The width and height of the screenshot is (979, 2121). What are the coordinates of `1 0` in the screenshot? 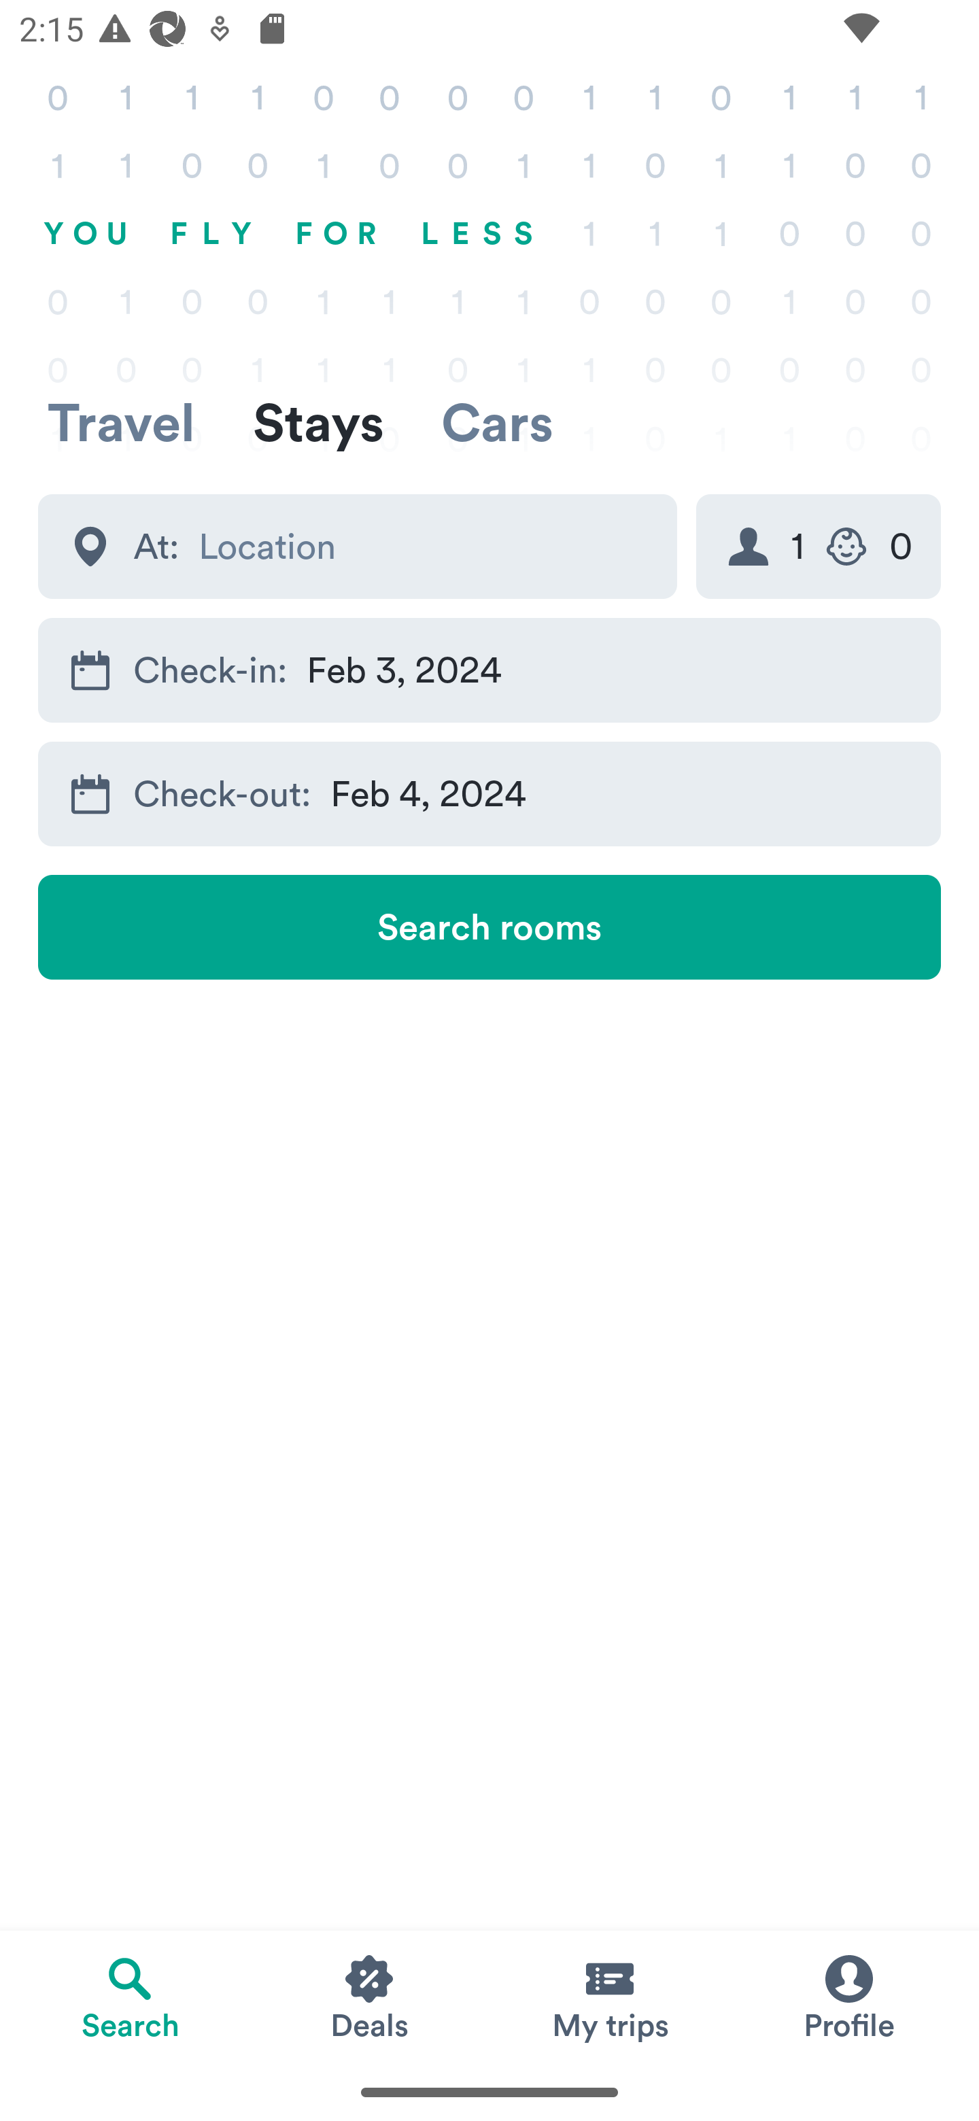 It's located at (818, 547).